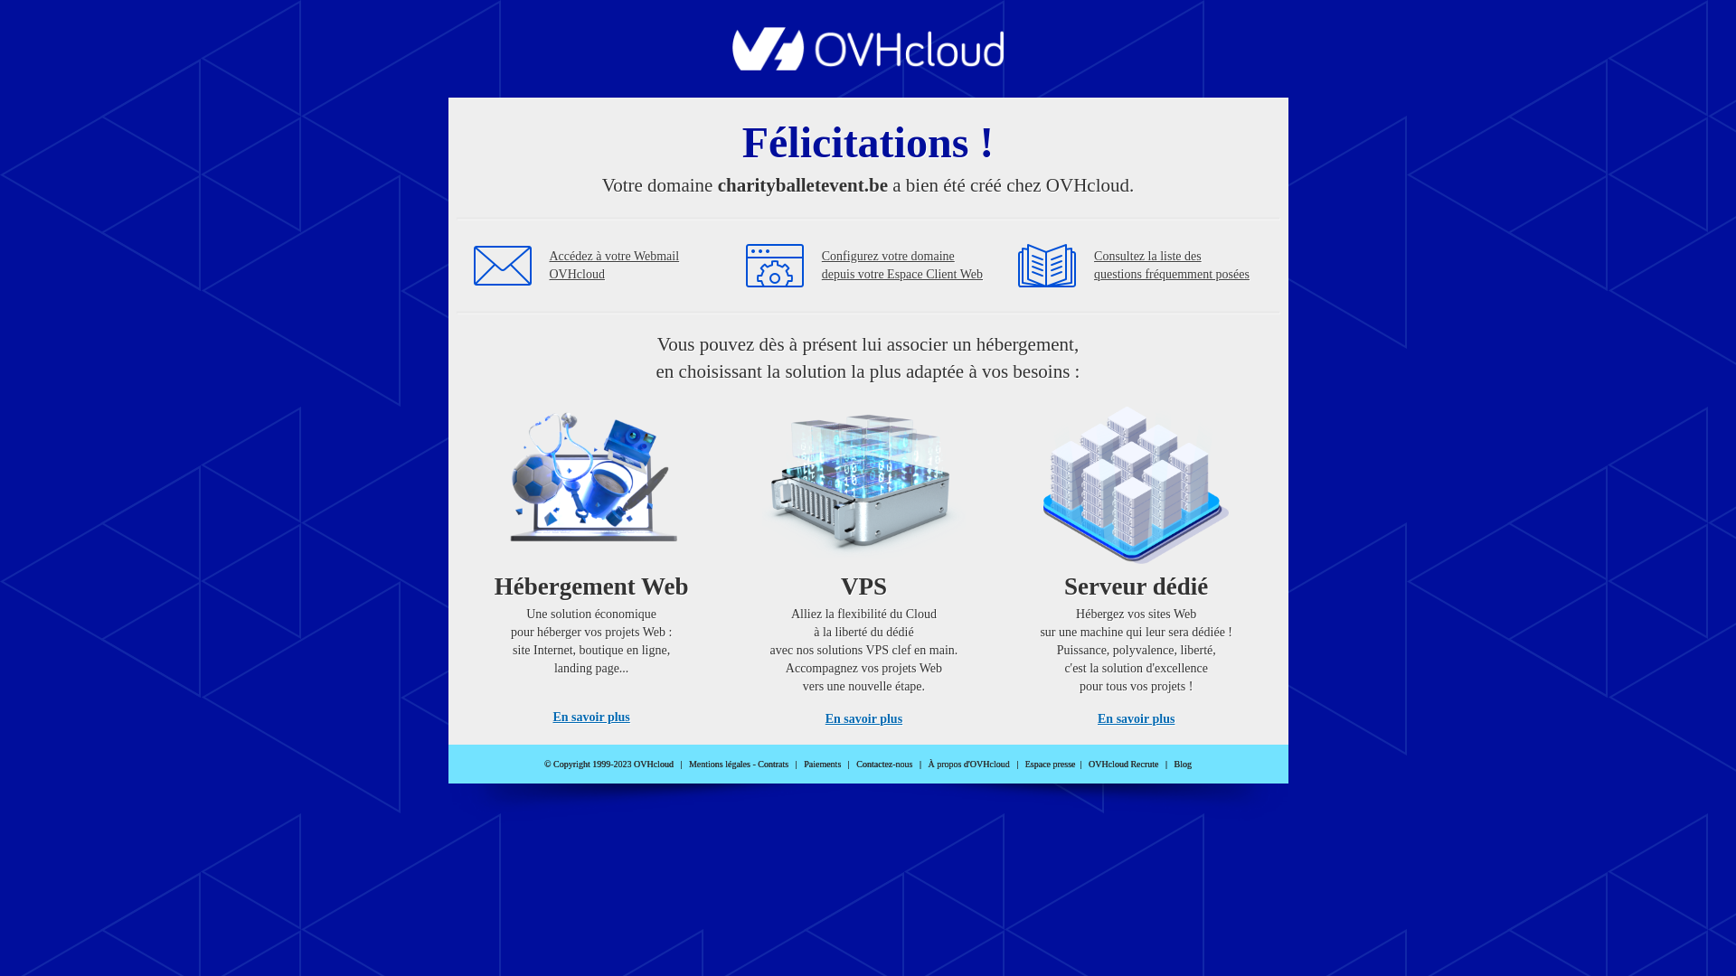  I want to click on En savoir plus, so click(1136, 719).